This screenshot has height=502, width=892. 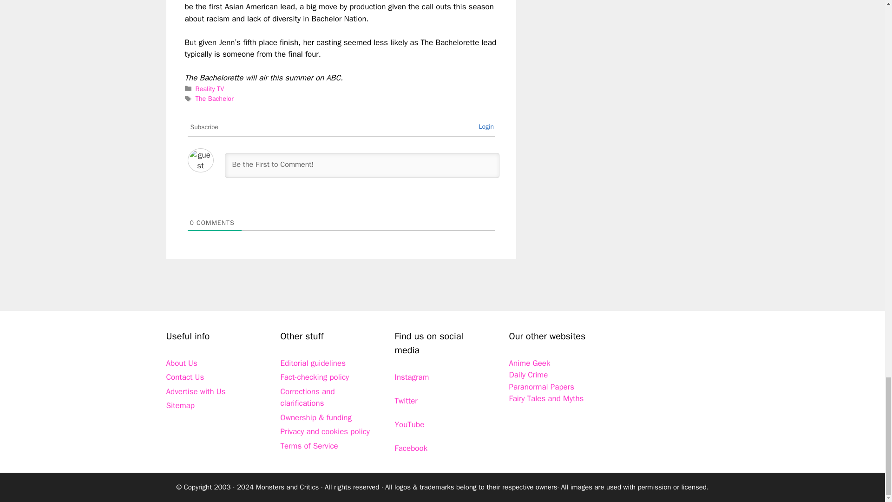 What do you see at coordinates (215, 99) in the screenshot?
I see `The Bachelor` at bounding box center [215, 99].